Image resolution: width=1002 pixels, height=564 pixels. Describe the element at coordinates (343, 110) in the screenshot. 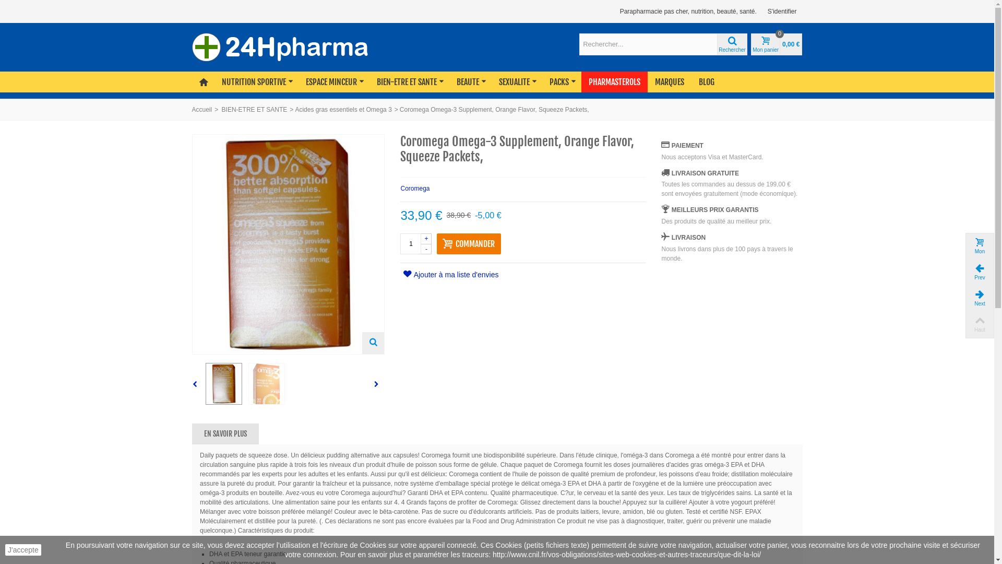

I see `Acides gras essentiels et Omega 3` at that location.